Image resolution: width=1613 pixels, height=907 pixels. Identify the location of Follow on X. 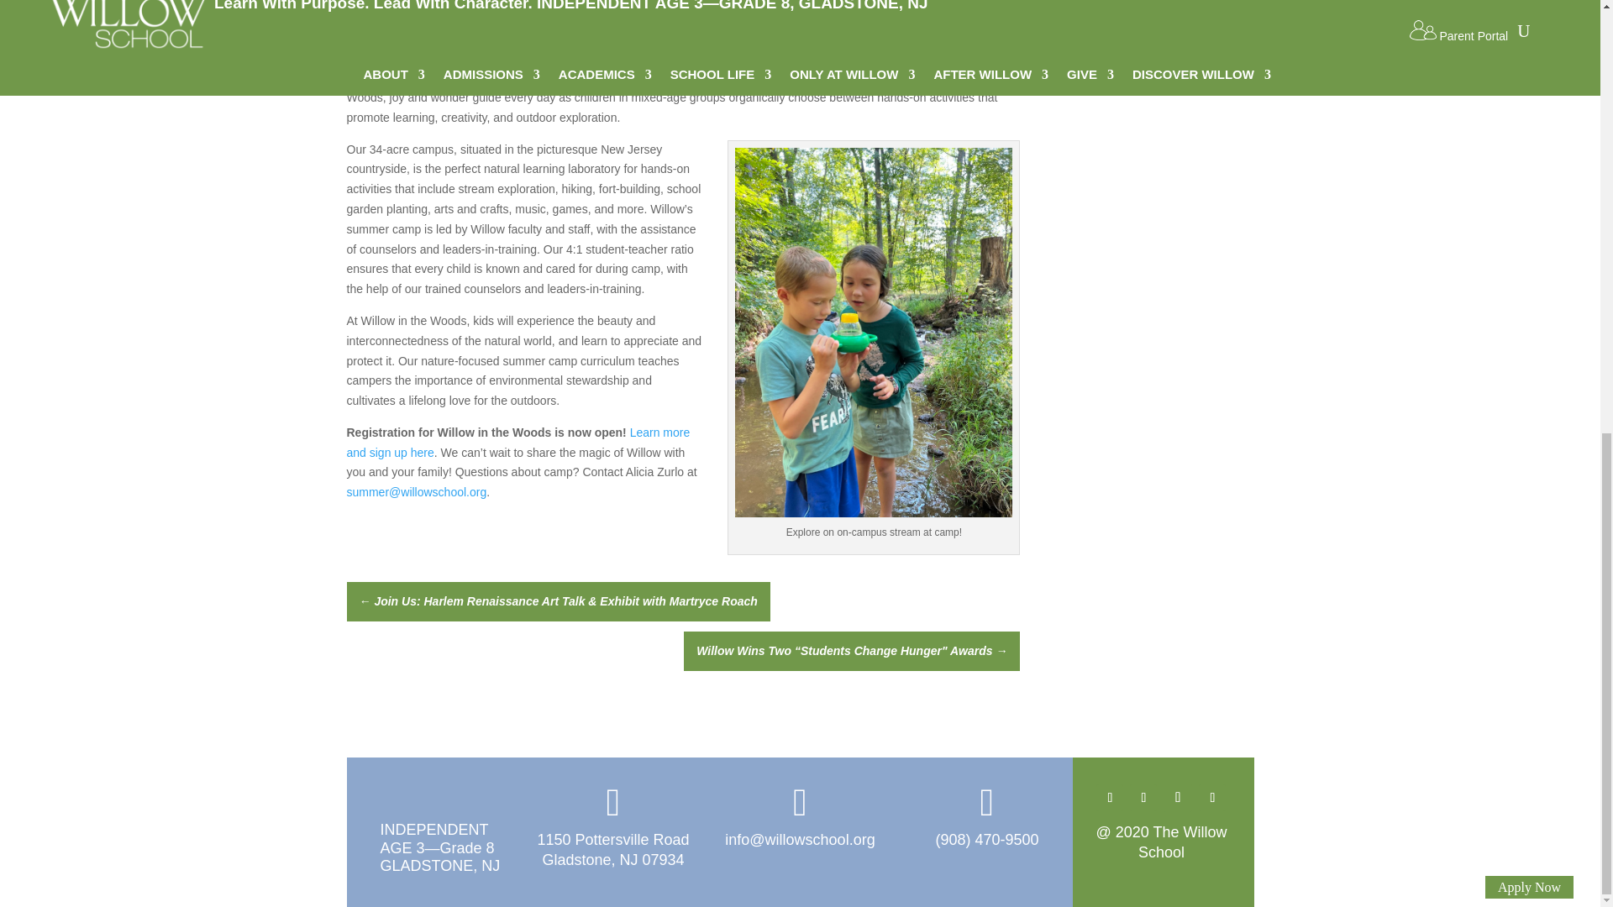
(1143, 798).